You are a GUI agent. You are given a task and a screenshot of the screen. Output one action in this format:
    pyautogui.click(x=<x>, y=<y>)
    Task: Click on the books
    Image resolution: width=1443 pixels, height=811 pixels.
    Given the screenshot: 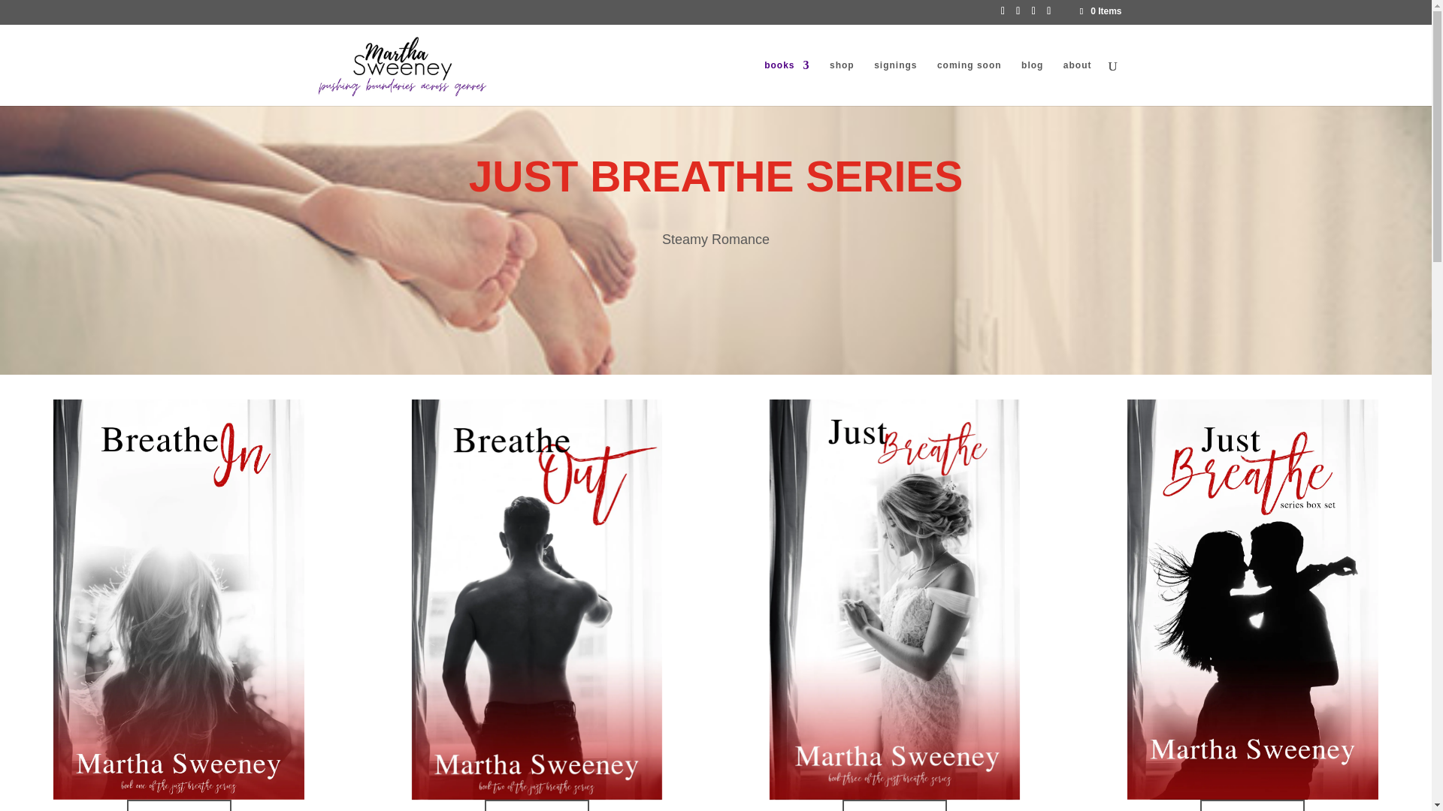 What is the action you would take?
    pyautogui.click(x=787, y=83)
    